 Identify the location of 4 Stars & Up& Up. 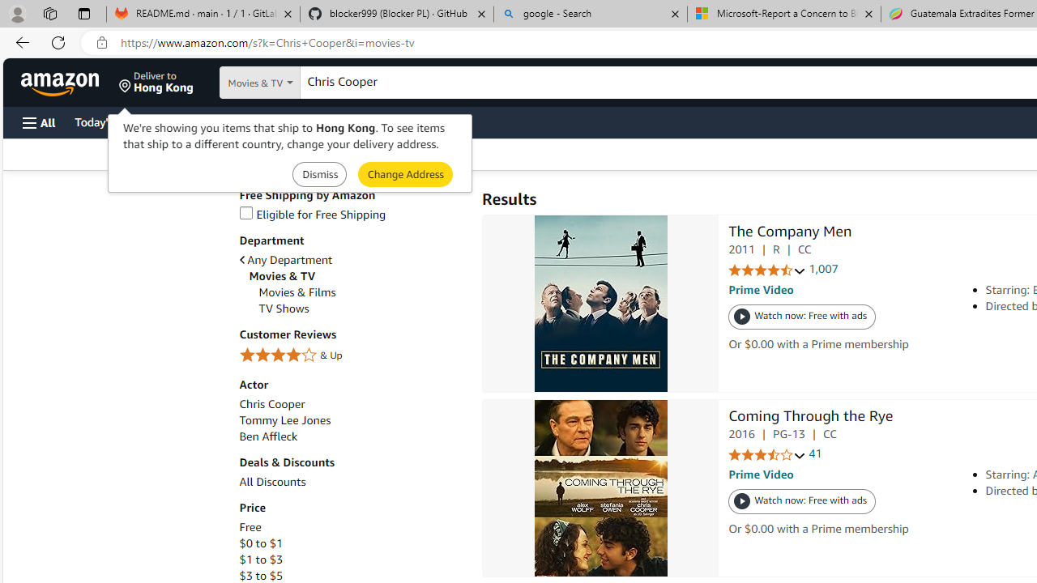
(352, 356).